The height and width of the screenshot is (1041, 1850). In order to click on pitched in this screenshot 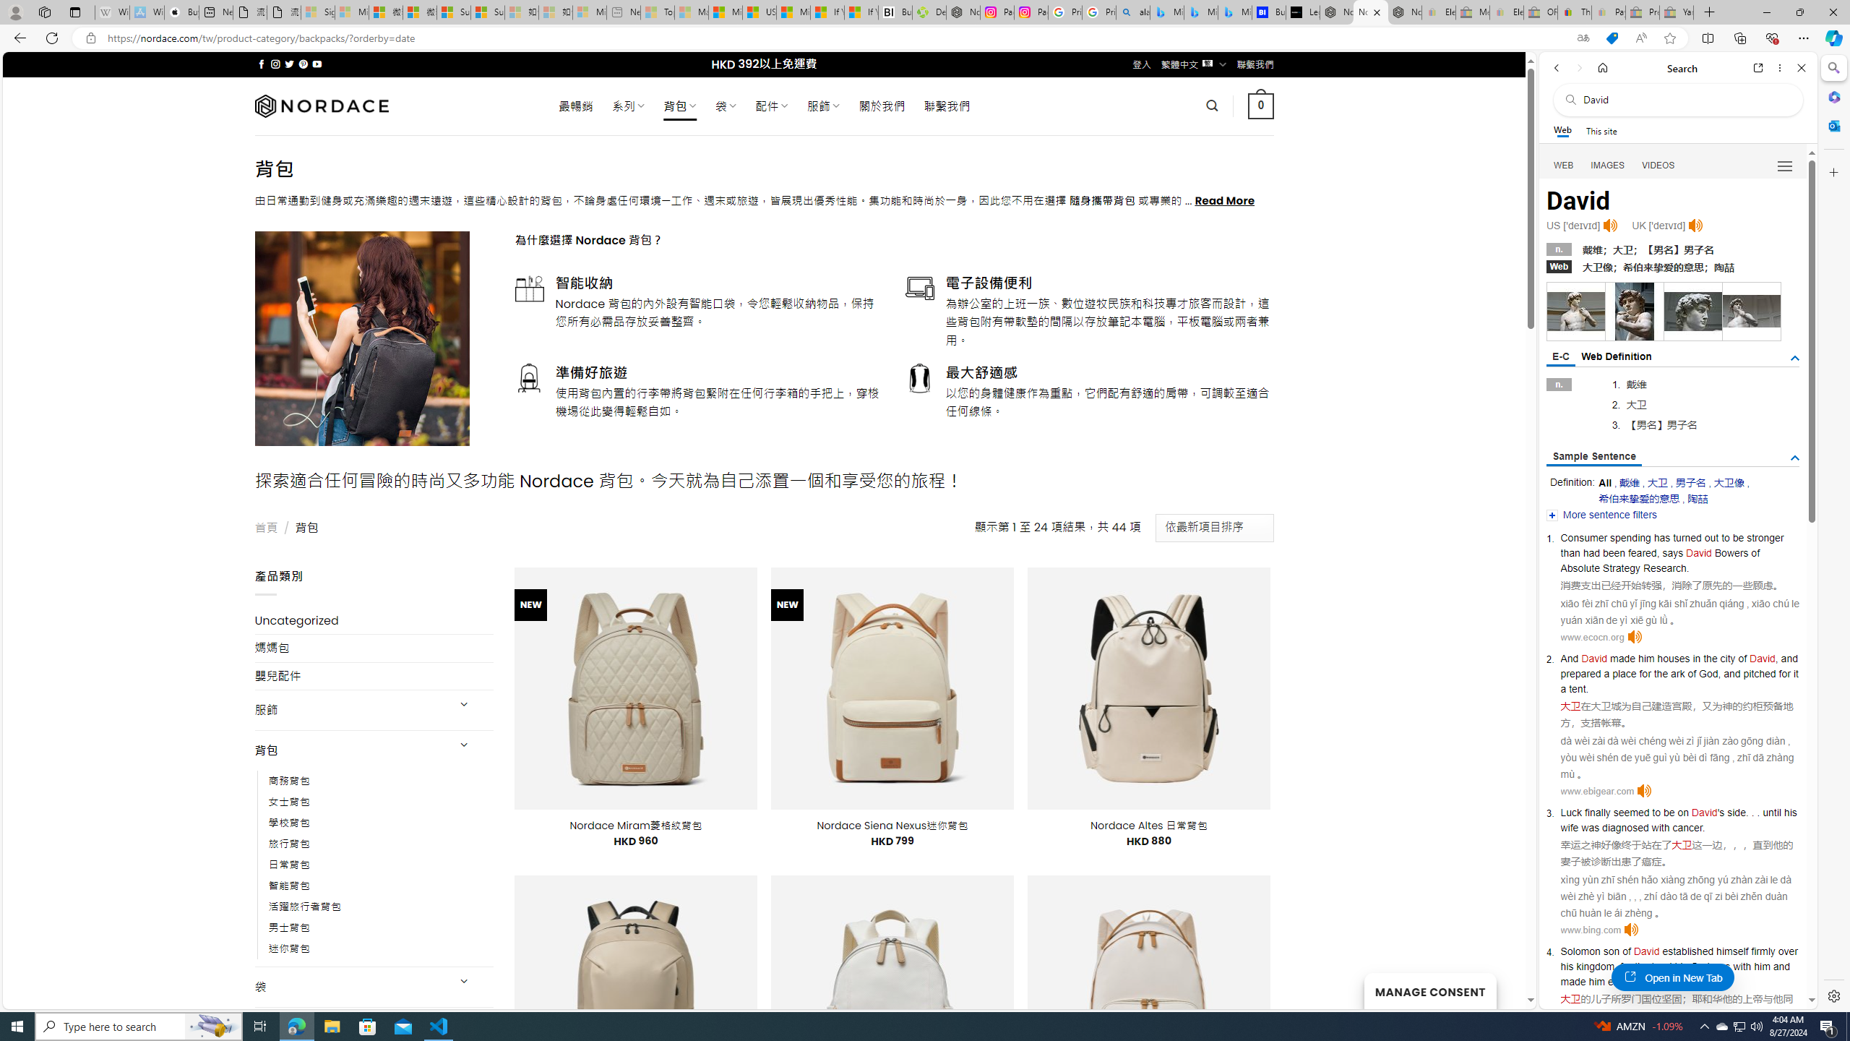, I will do `click(1759, 674)`.